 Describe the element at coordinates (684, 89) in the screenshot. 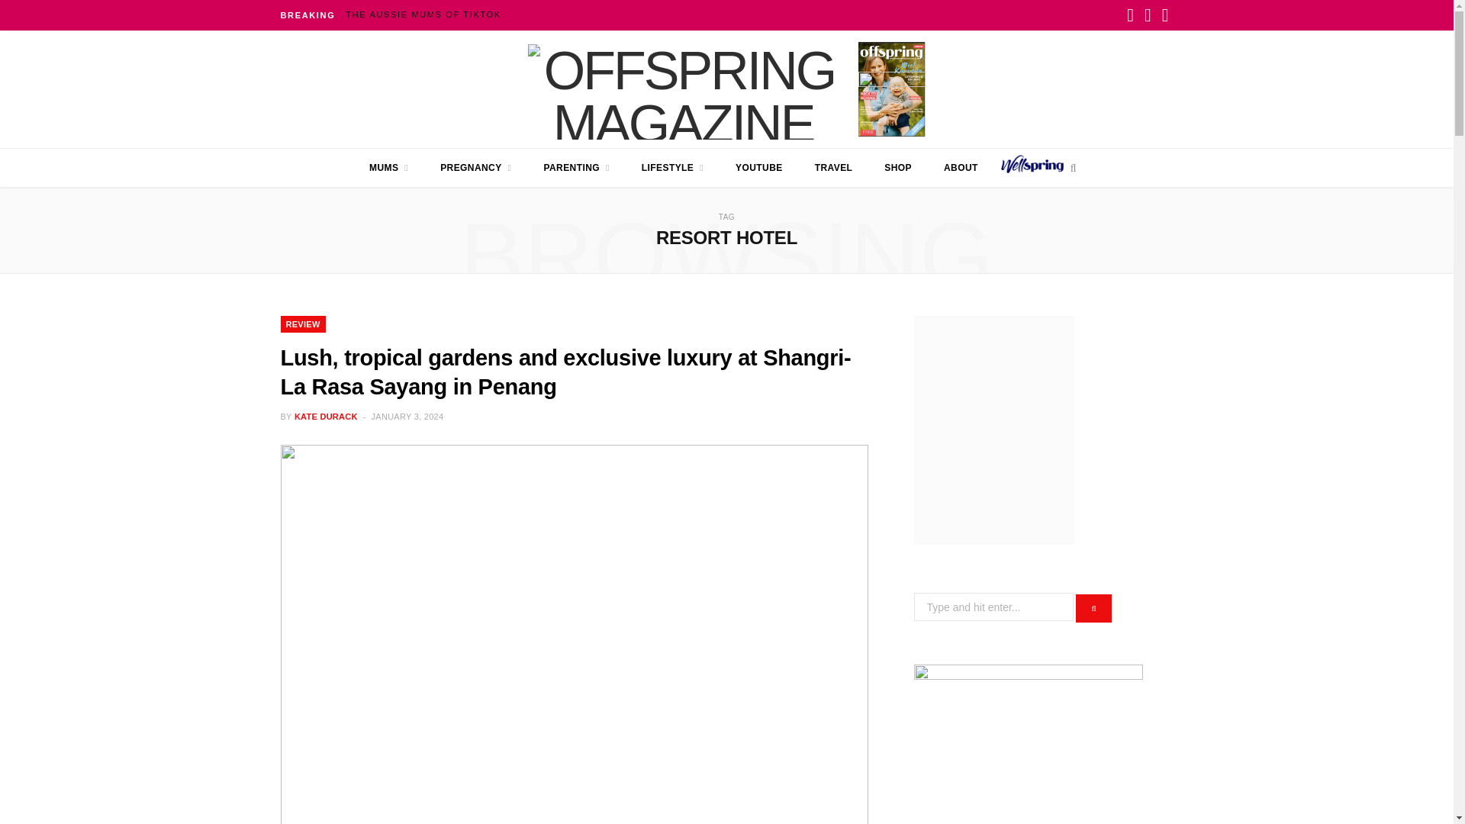

I see `Offspring Magazine` at that location.